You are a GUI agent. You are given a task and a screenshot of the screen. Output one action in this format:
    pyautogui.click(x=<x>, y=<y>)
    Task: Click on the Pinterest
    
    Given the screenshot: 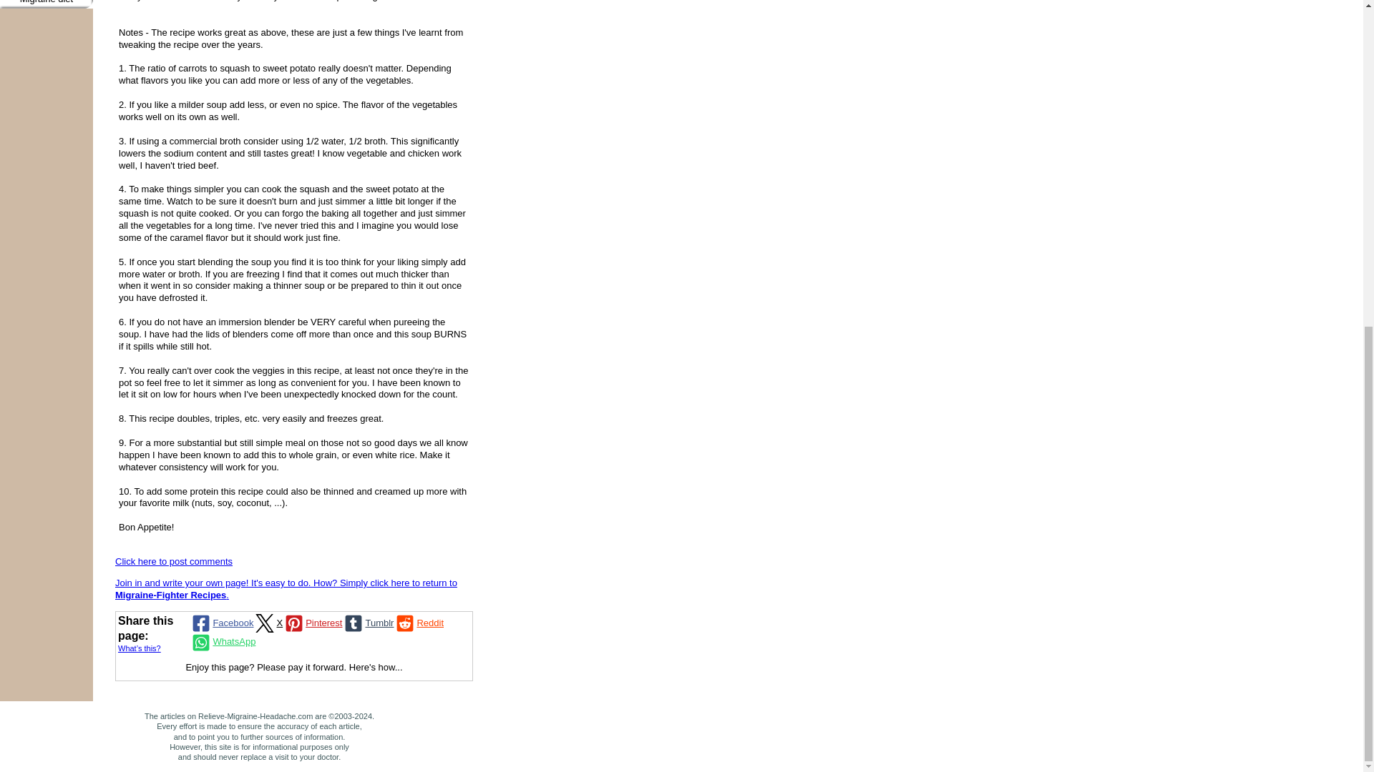 What is the action you would take?
    pyautogui.click(x=312, y=623)
    